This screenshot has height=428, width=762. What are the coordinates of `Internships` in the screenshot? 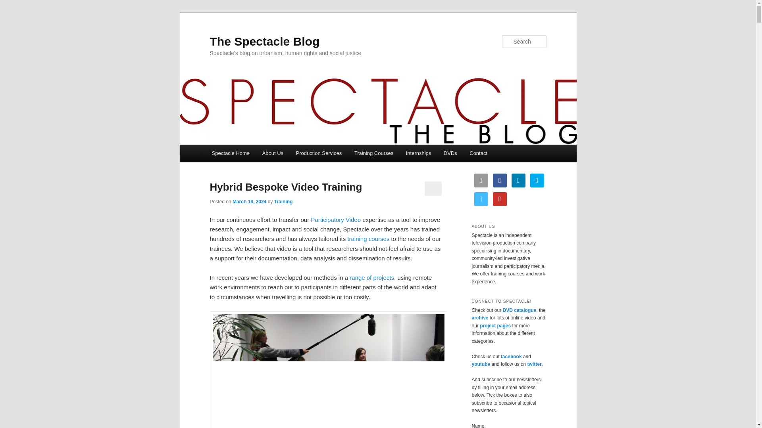 It's located at (418, 153).